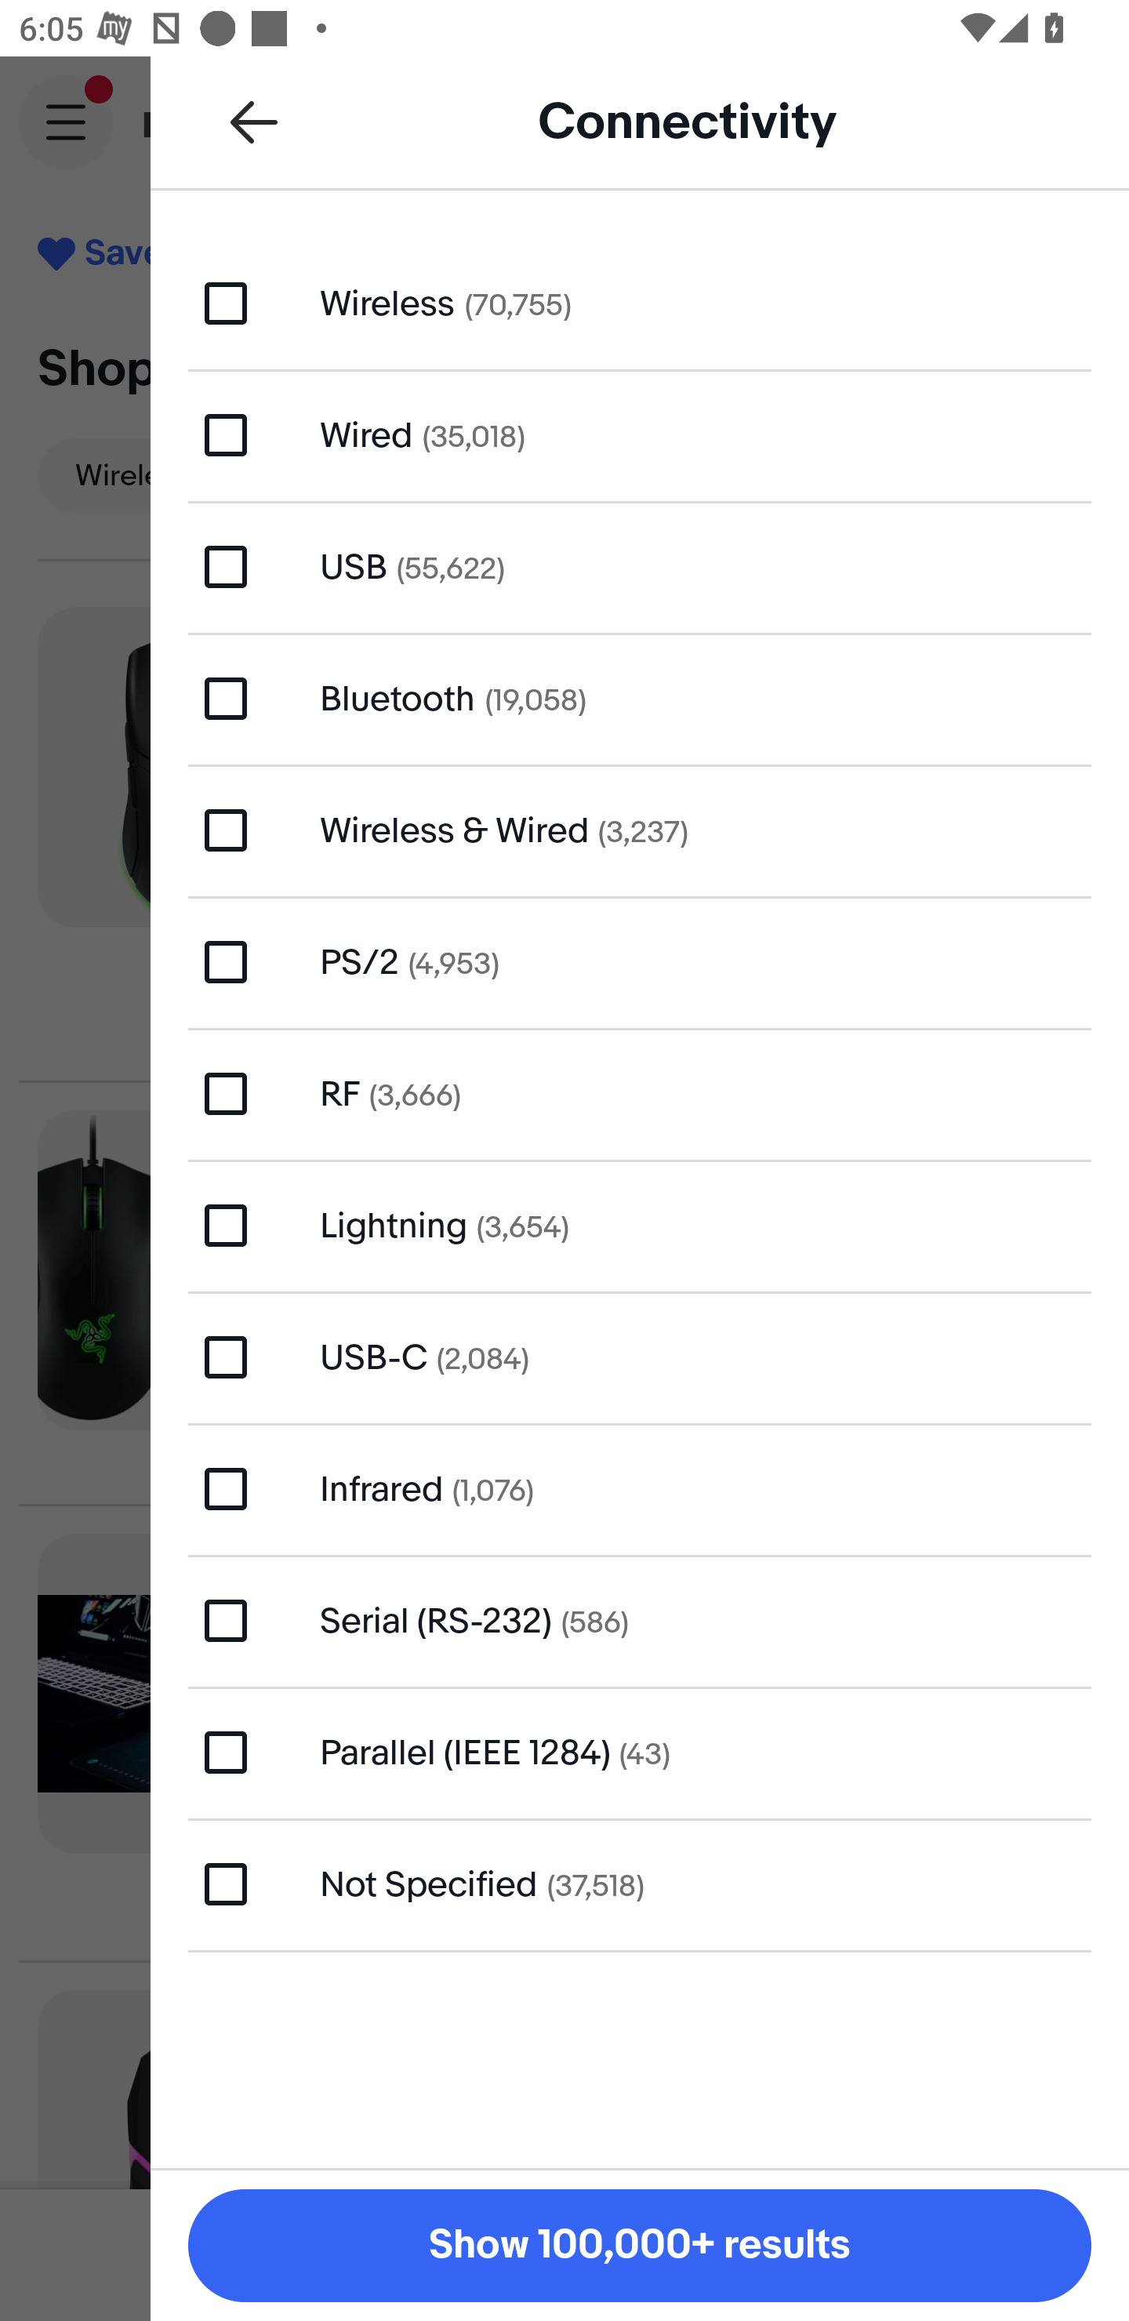 This screenshot has height=2321, width=1129. What do you see at coordinates (640, 1752) in the screenshot?
I see `Parallel (IEEE 1284) (43)` at bounding box center [640, 1752].